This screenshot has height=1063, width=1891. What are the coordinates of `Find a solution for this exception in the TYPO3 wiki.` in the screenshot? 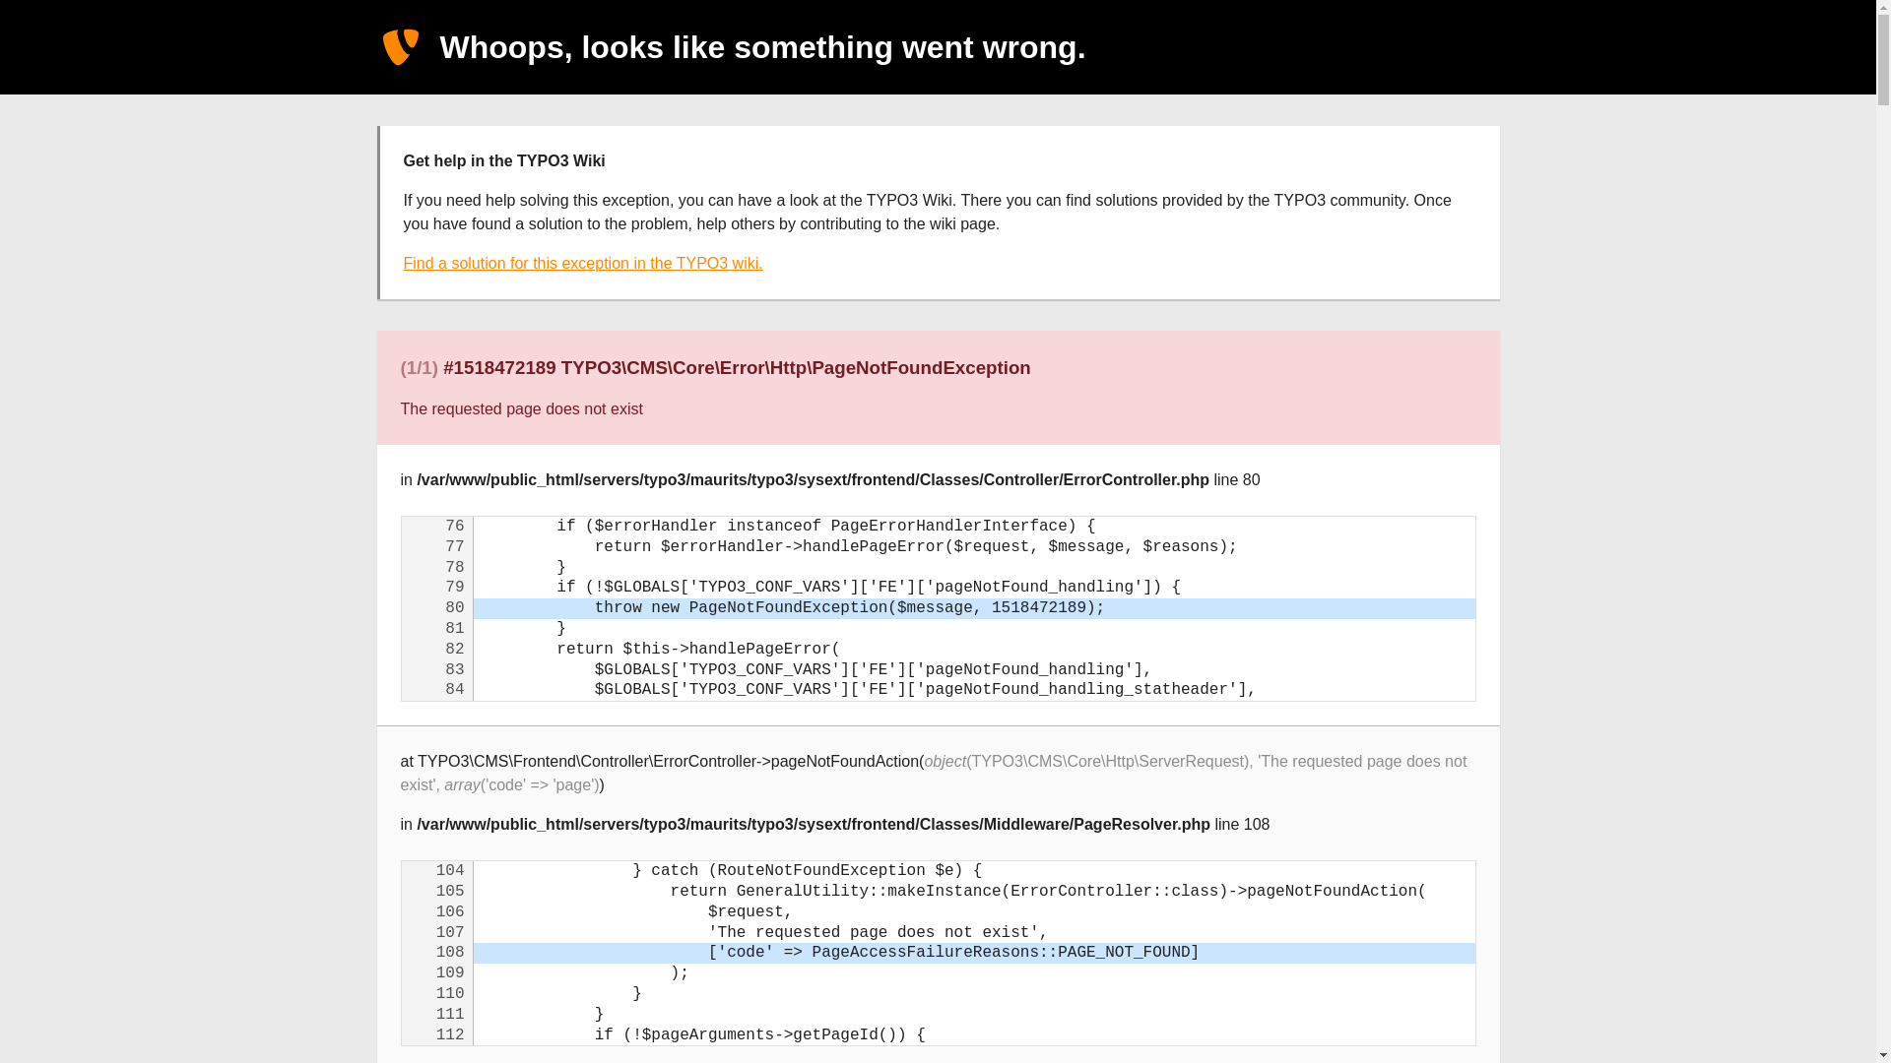 It's located at (583, 264).